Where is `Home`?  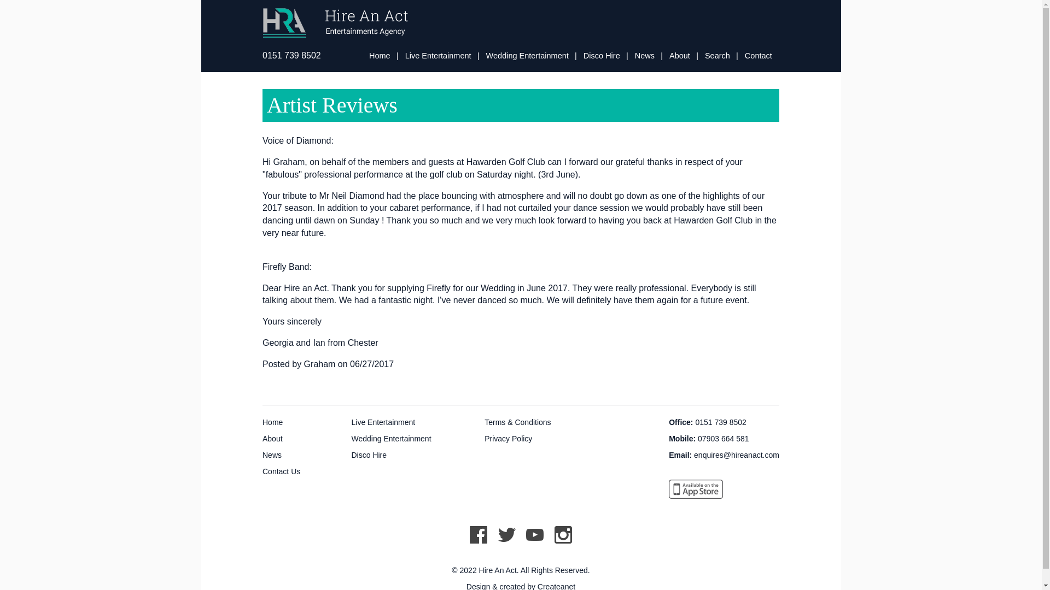
Home is located at coordinates (272, 422).